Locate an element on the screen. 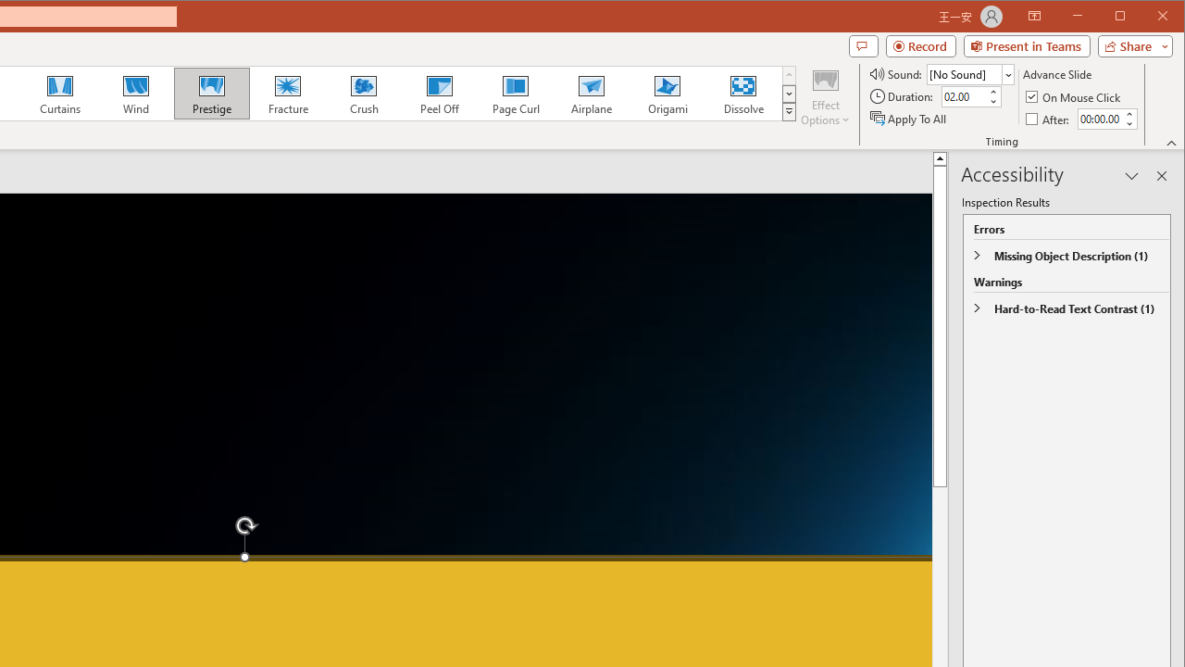  Airplane is located at coordinates (591, 93).